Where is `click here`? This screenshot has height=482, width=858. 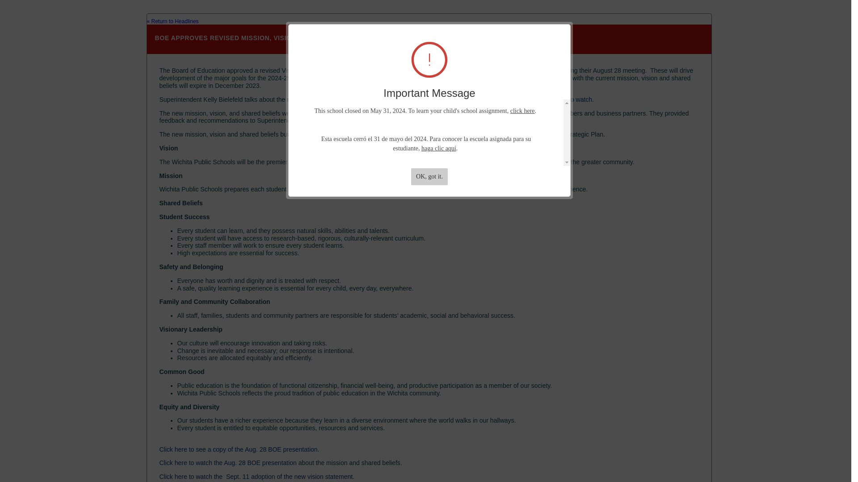
click here is located at coordinates (522, 111).